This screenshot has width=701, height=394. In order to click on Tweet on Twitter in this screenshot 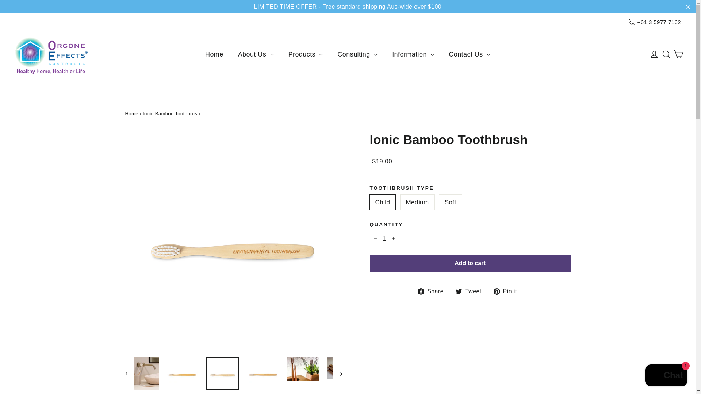, I will do `click(471, 291)`.